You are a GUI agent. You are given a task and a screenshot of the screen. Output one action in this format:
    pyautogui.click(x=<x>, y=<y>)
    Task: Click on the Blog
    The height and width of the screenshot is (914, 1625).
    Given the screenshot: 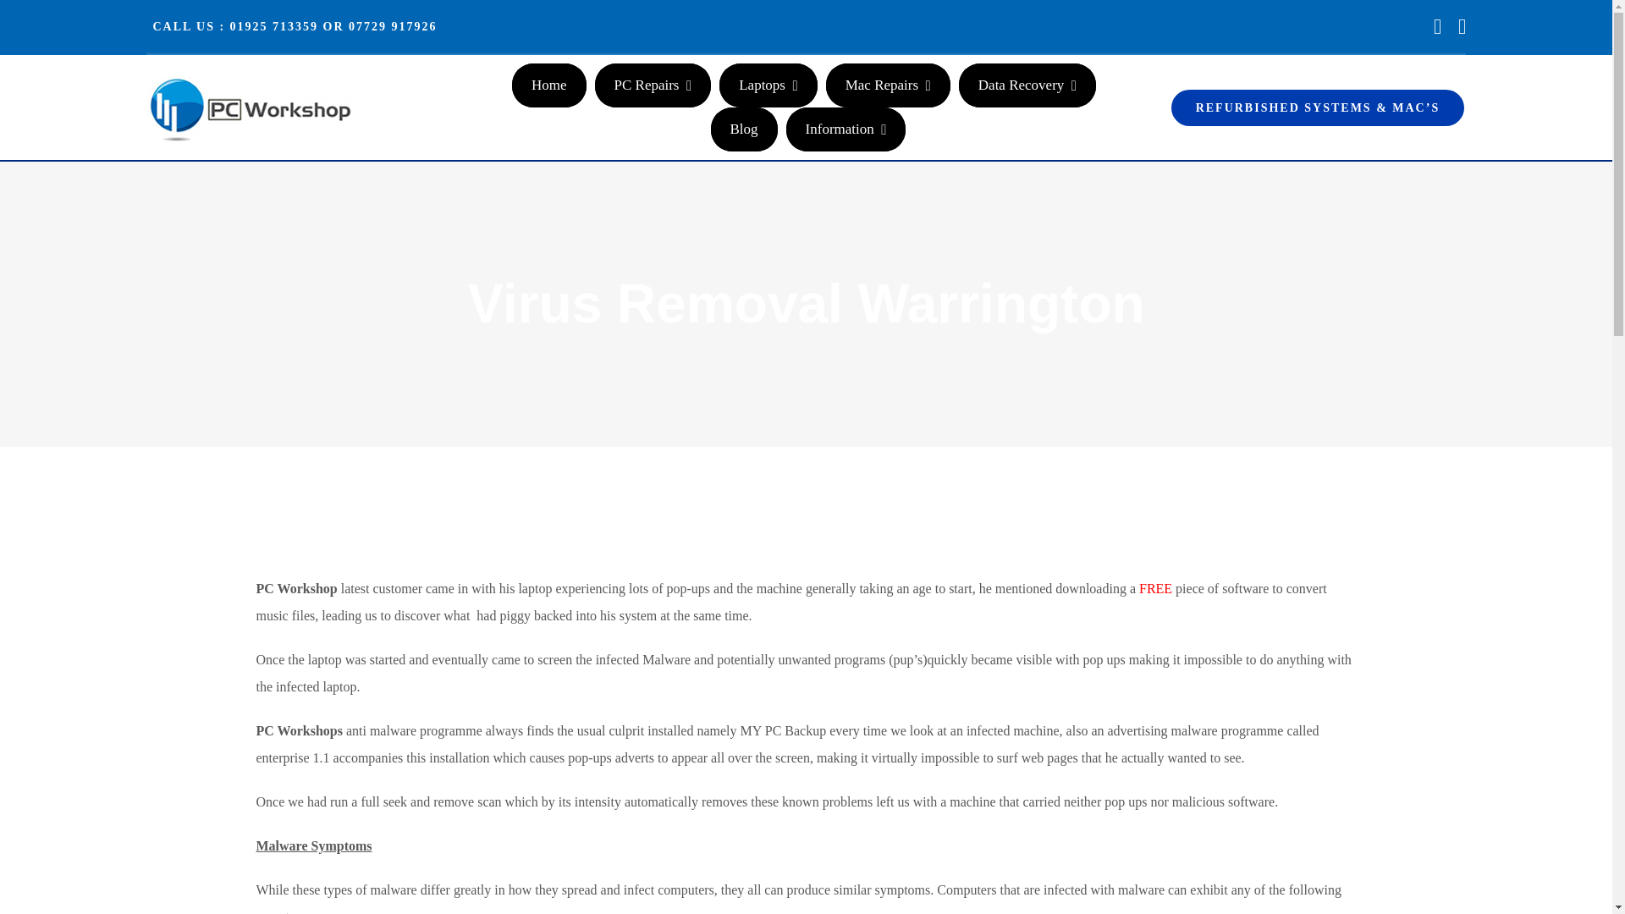 What is the action you would take?
    pyautogui.click(x=745, y=129)
    